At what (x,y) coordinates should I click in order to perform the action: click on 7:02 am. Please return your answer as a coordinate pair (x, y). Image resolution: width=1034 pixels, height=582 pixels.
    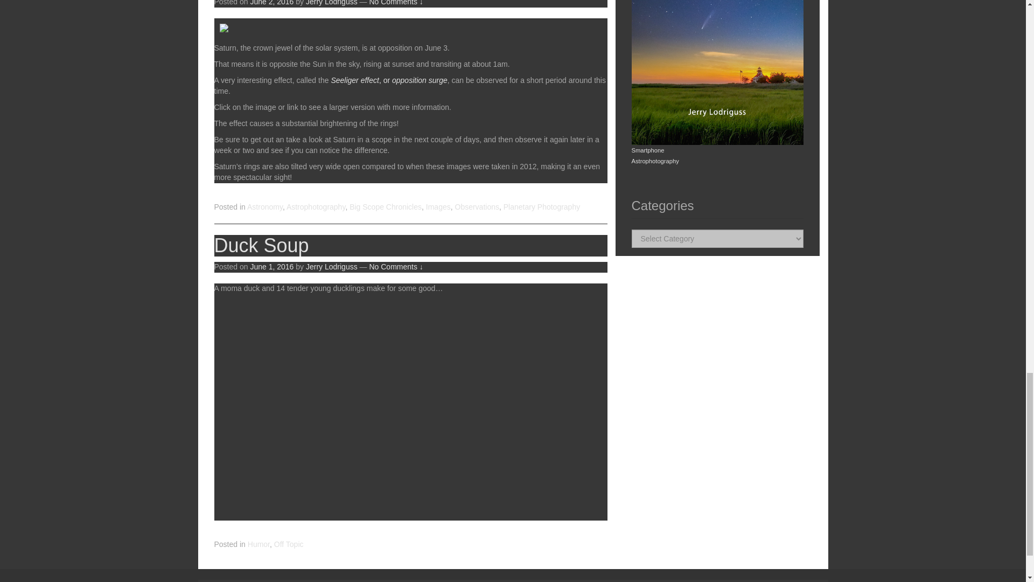
    Looking at the image, I should click on (271, 267).